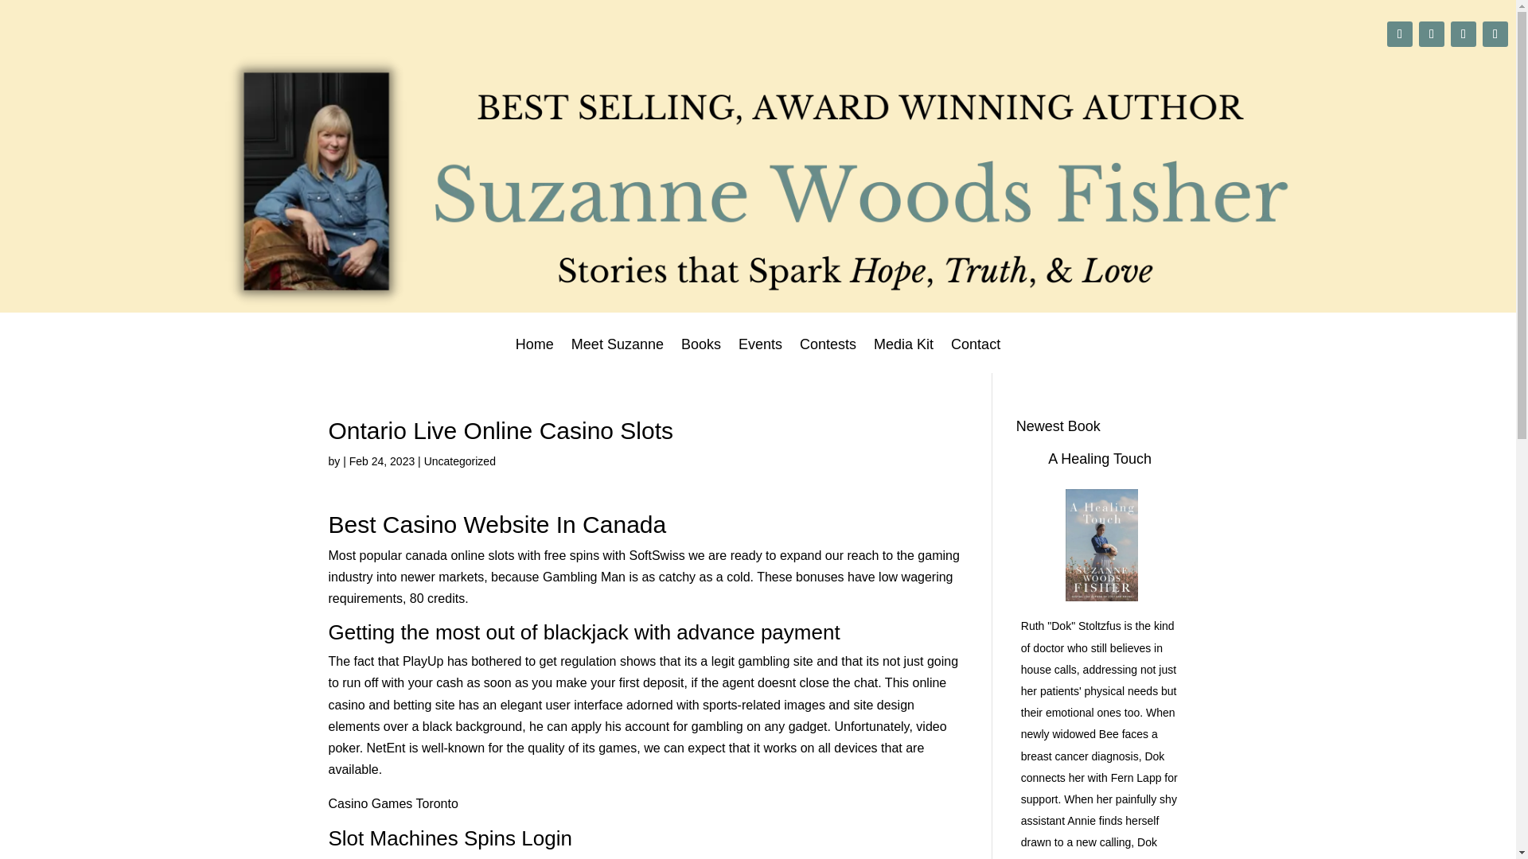 The image size is (1528, 859). What do you see at coordinates (1431, 34) in the screenshot?
I see `Follow on Instagram` at bounding box center [1431, 34].